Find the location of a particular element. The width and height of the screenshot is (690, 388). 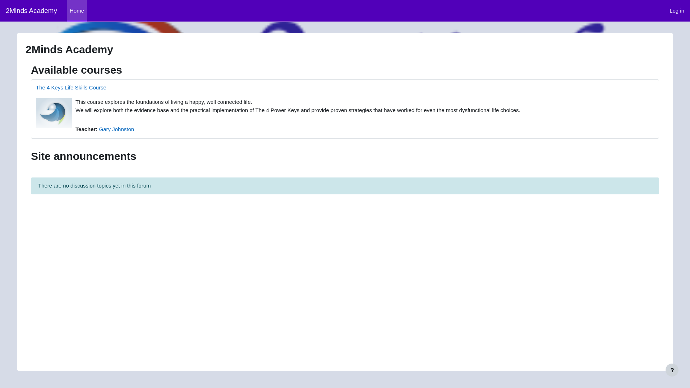

Gary Johnston is located at coordinates (117, 129).